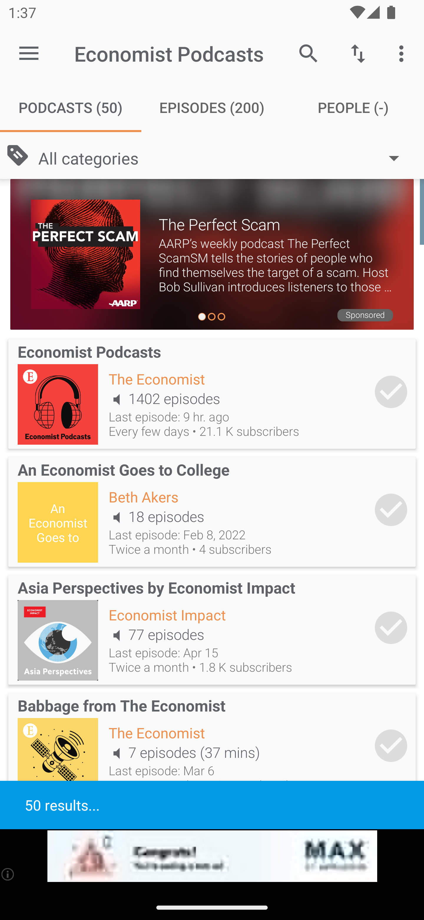  Describe the element at coordinates (212, 107) in the screenshot. I see `Episodes (200) EPISODES (200)` at that location.